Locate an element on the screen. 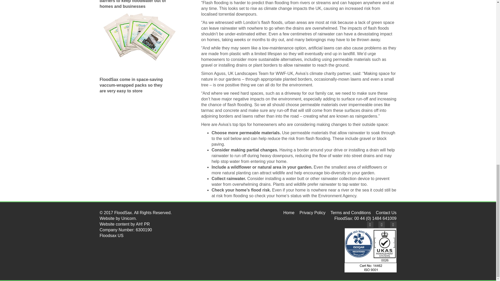  Terms and Conditions is located at coordinates (351, 213).